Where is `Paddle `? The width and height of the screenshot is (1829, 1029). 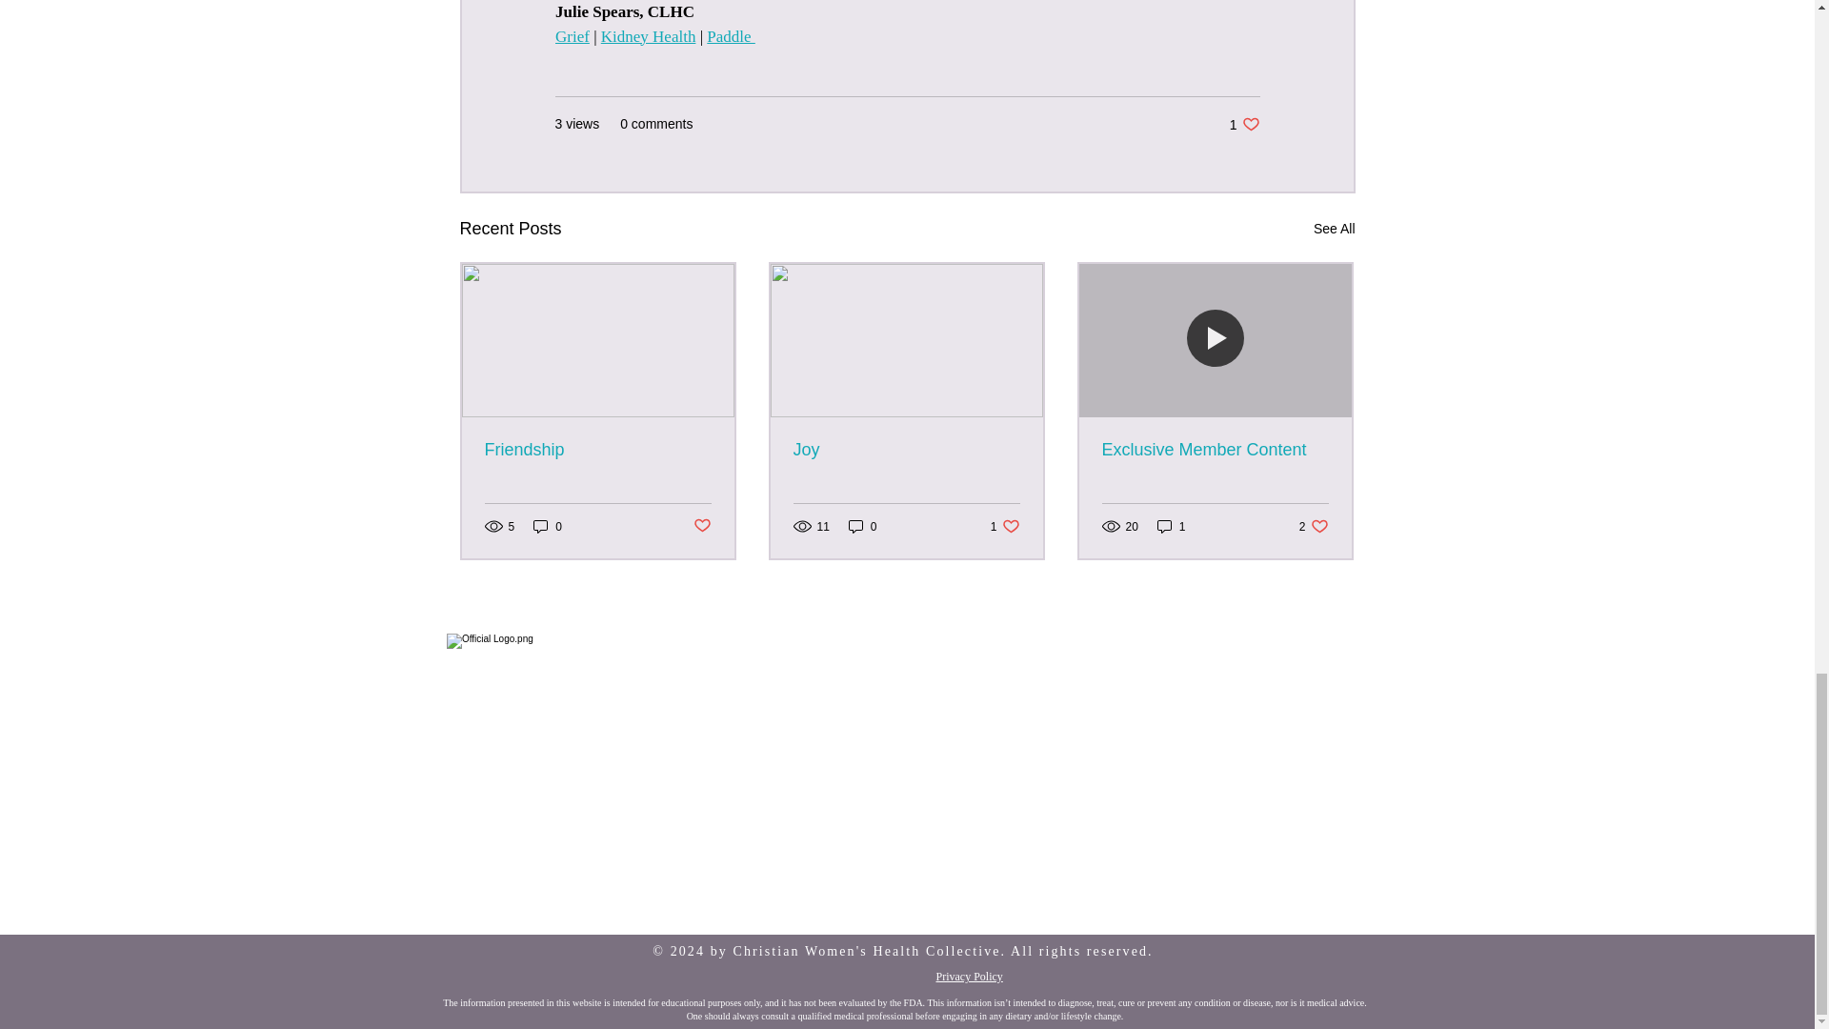 Paddle  is located at coordinates (1314, 526).